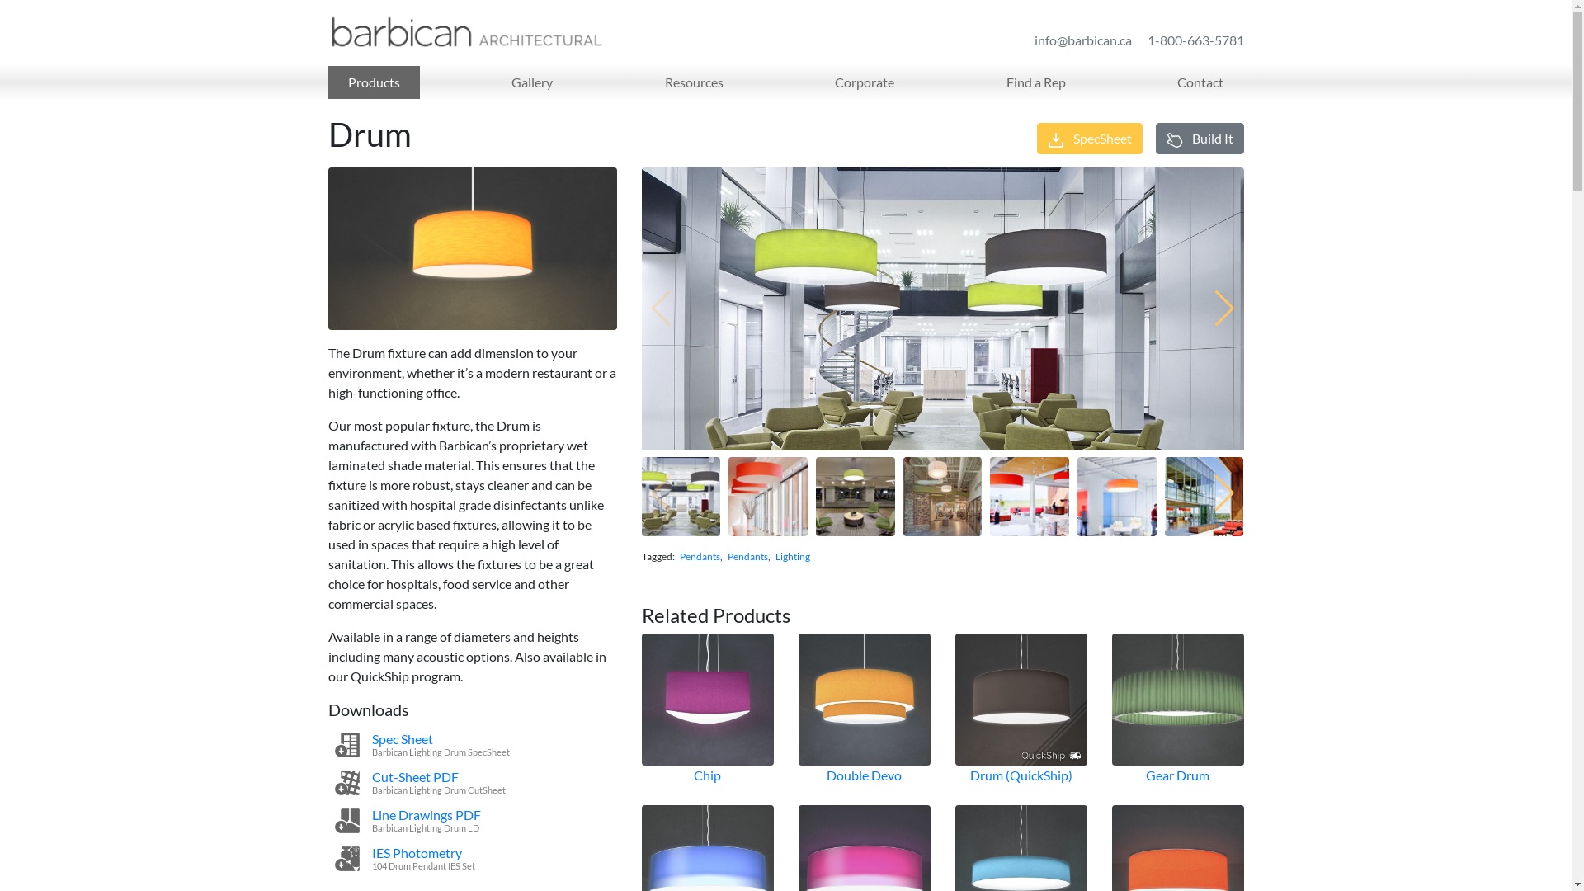  Describe the element at coordinates (700, 556) in the screenshot. I see `Pendants` at that location.